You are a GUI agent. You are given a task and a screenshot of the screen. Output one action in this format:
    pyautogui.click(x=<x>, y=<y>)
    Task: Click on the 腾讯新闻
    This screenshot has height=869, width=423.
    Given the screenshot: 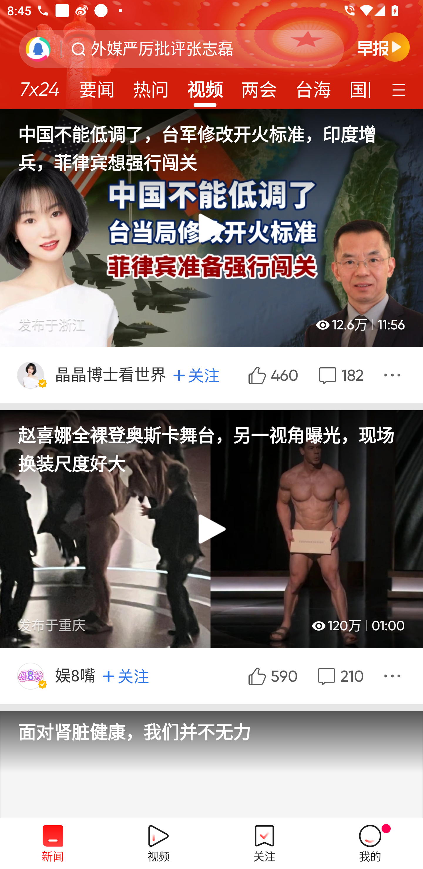 What is the action you would take?
    pyautogui.click(x=211, y=55)
    